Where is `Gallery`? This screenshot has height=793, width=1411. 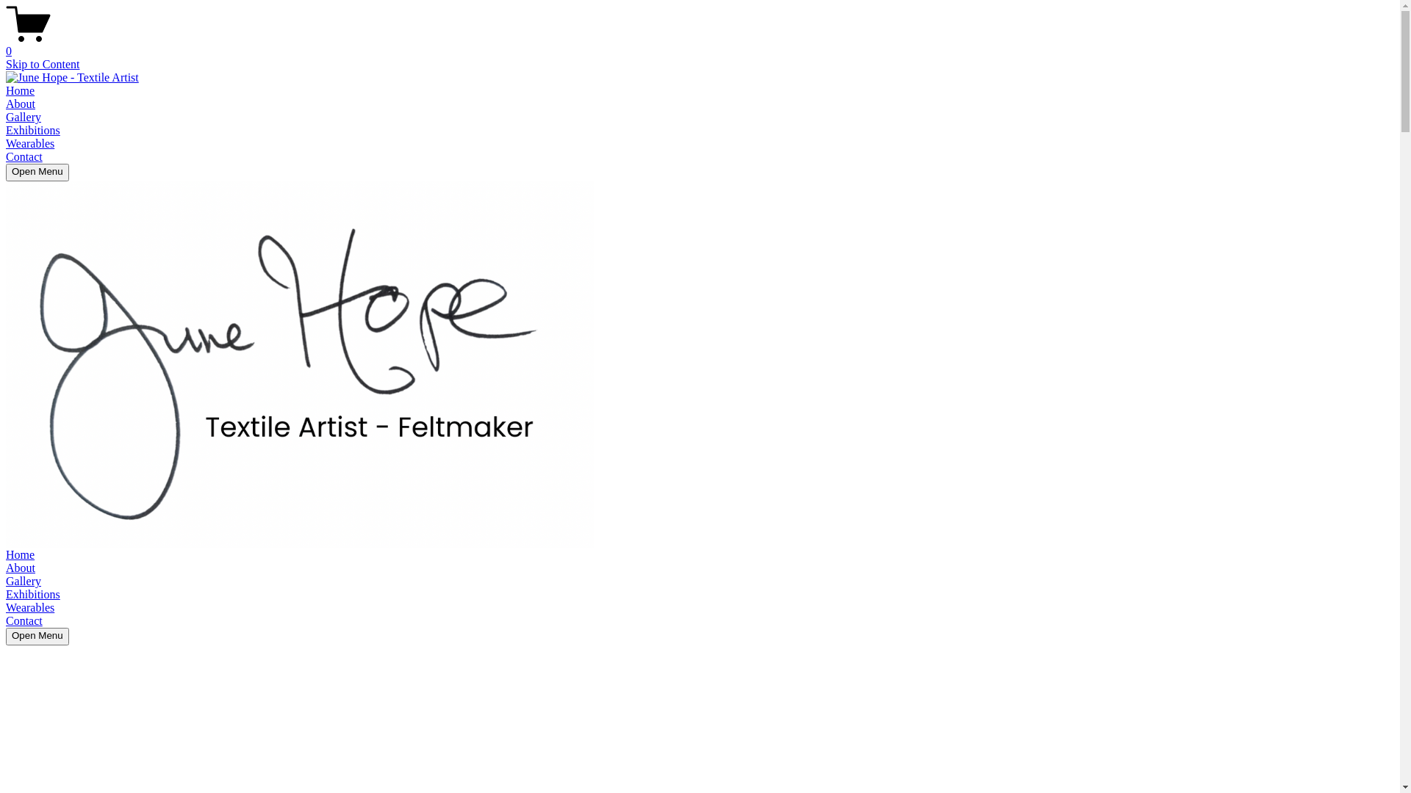 Gallery is located at coordinates (24, 117).